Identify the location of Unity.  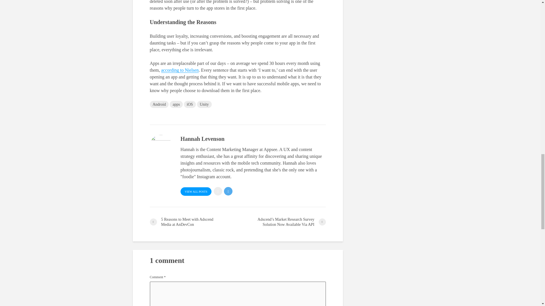
(204, 104).